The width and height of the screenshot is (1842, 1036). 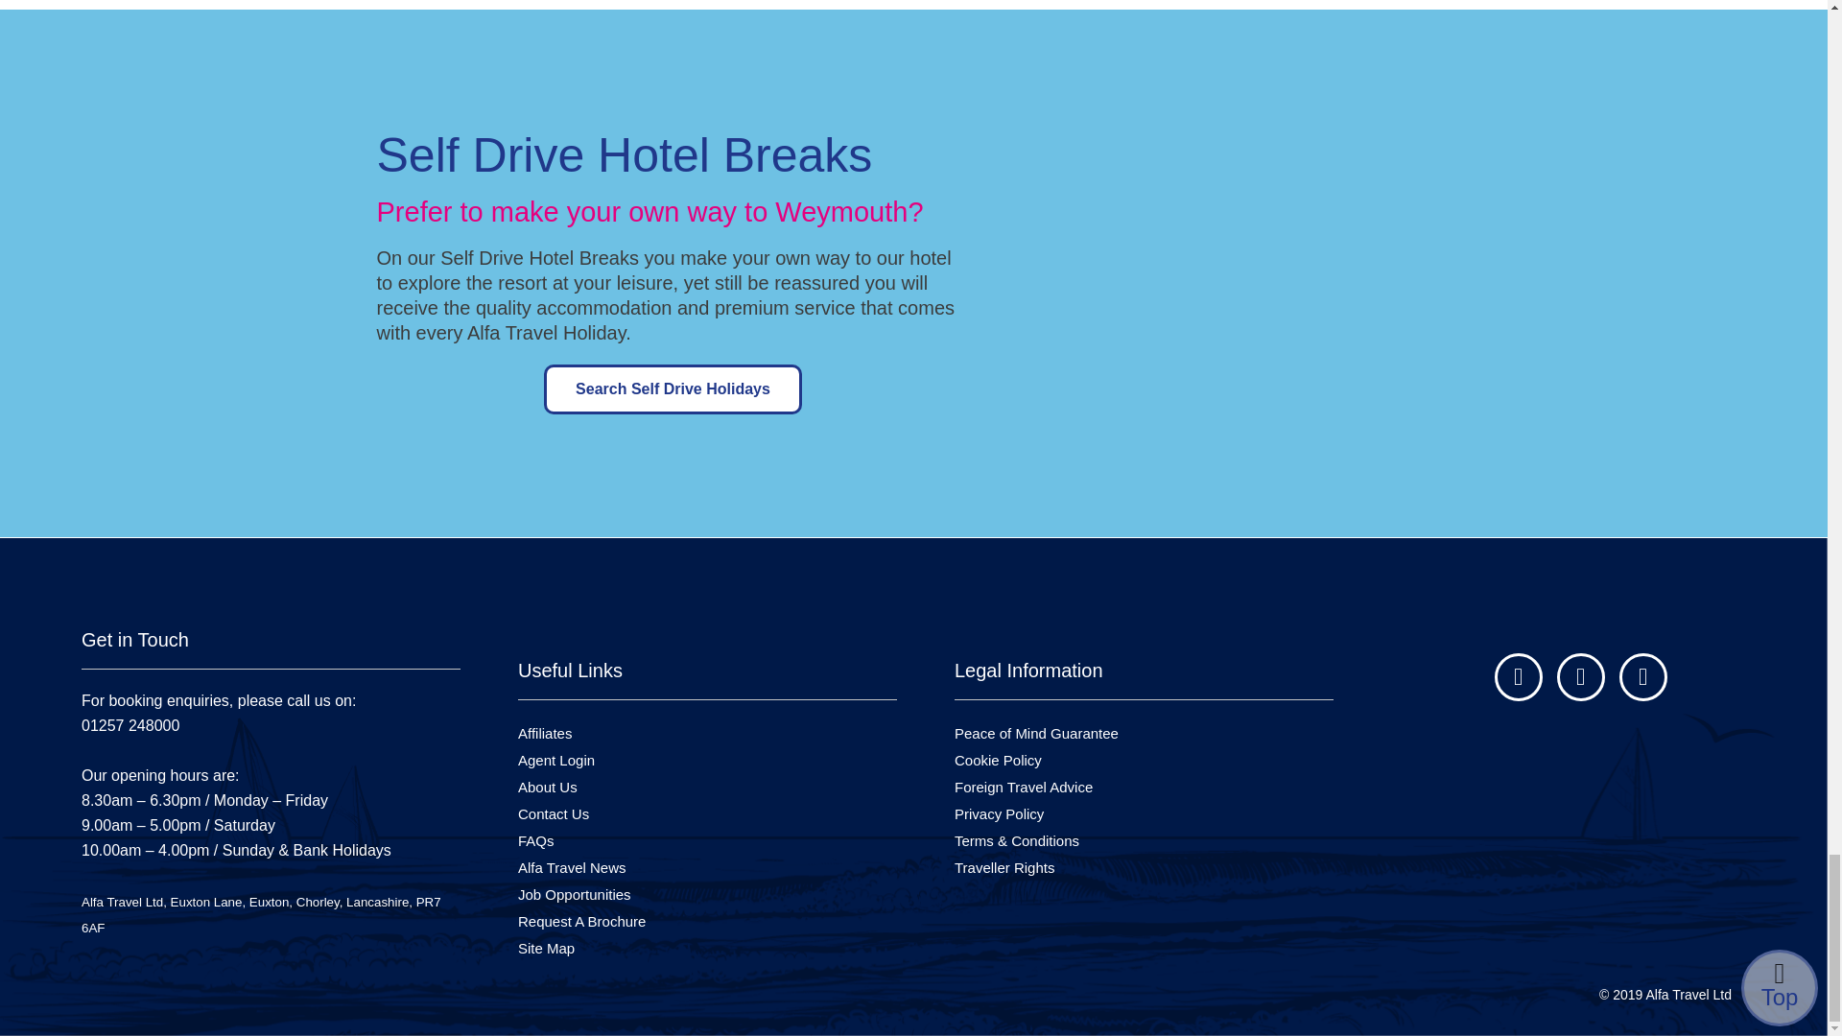 What do you see at coordinates (218, 738) in the screenshot?
I see `01257 248000` at bounding box center [218, 738].